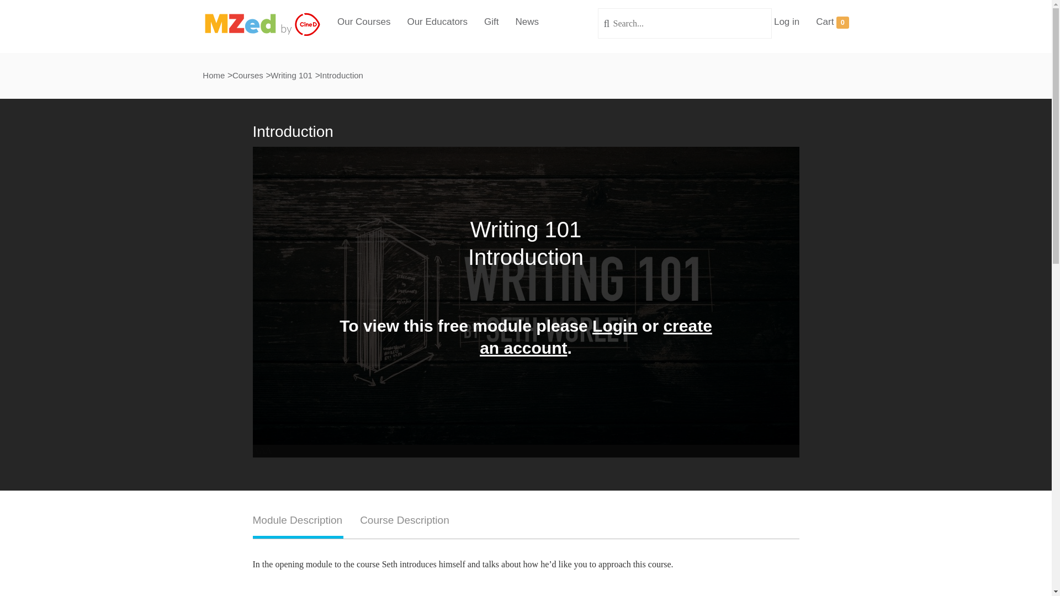 Image resolution: width=1060 pixels, height=596 pixels. I want to click on Log in, so click(786, 22).